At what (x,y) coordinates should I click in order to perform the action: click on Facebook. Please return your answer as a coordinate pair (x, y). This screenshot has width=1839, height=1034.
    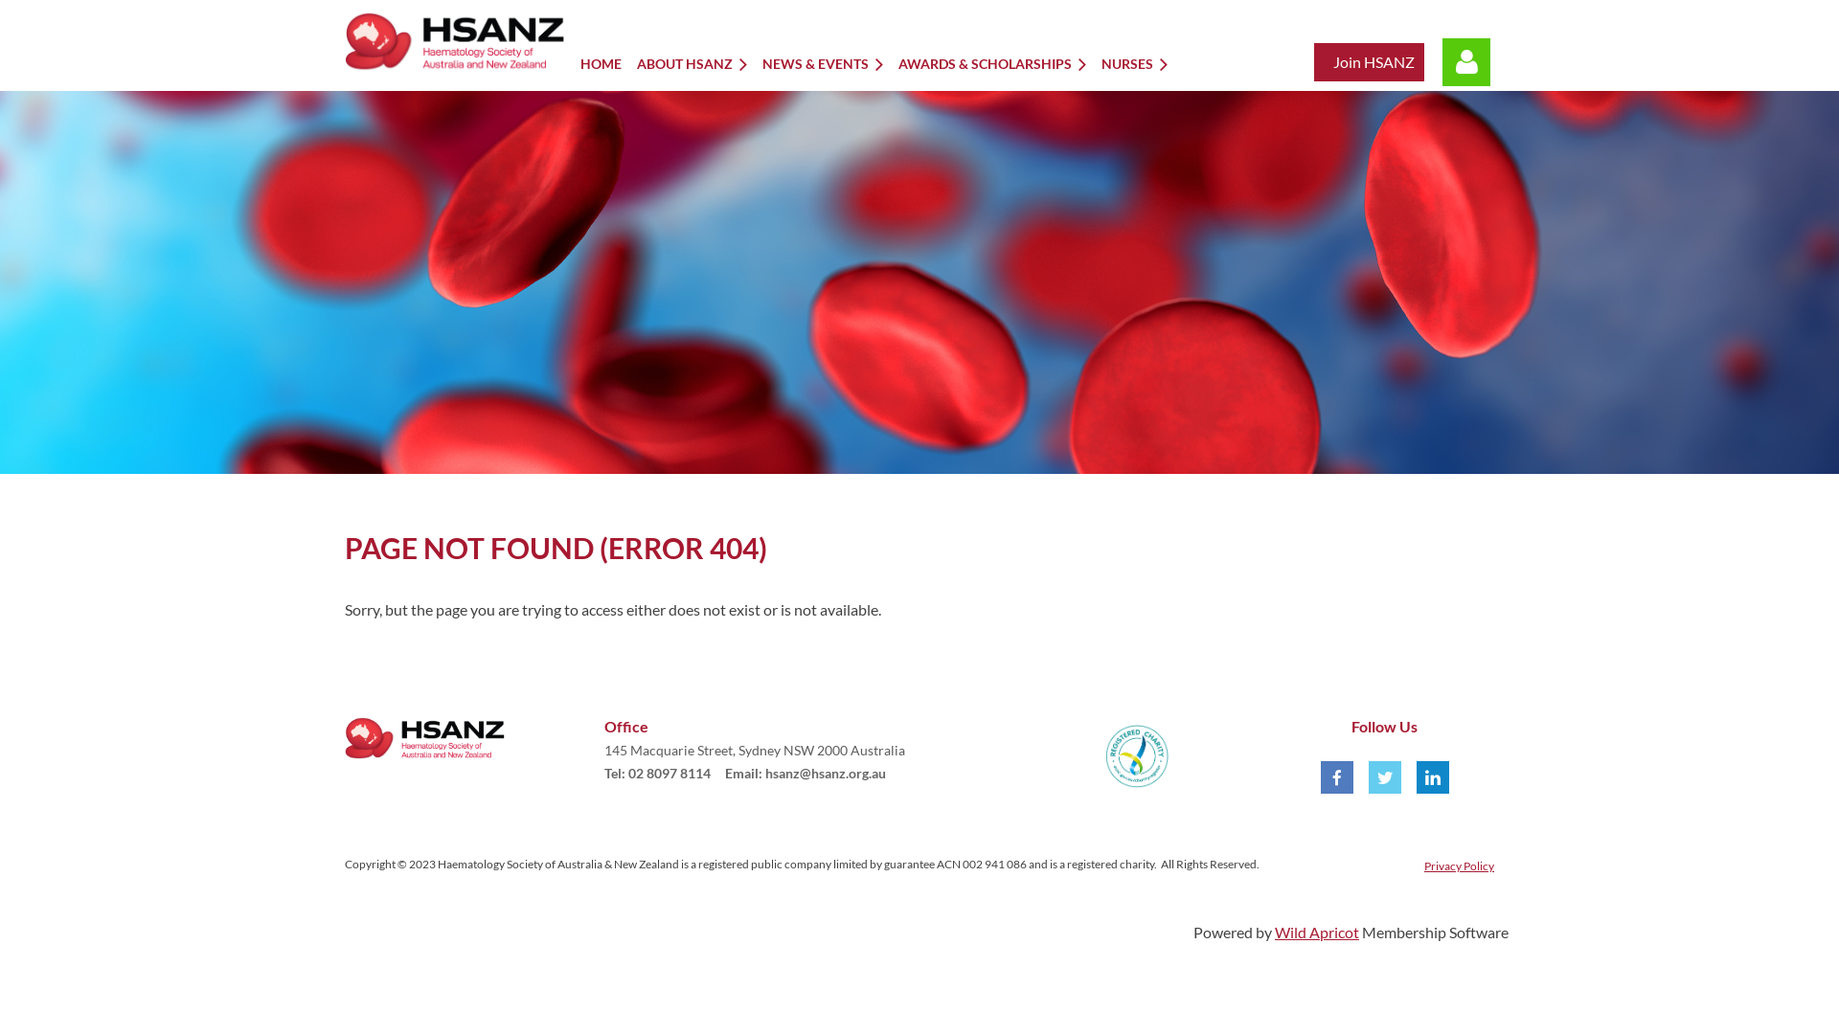
    Looking at the image, I should click on (1337, 777).